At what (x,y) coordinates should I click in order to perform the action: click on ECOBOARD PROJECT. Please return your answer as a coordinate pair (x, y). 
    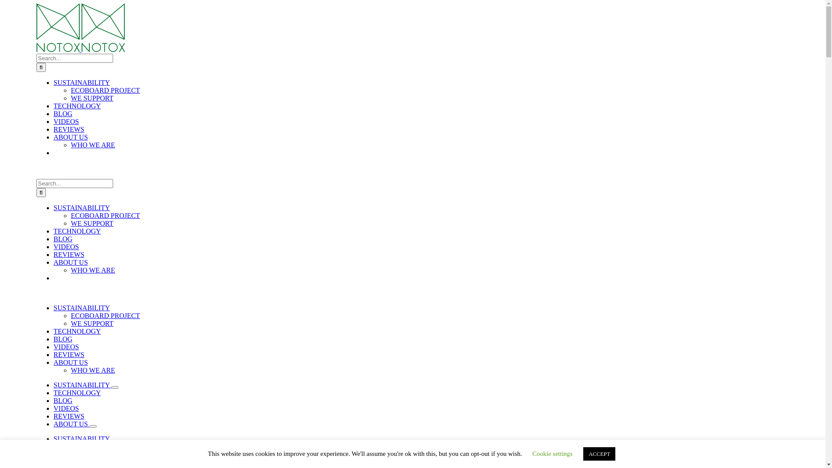
    Looking at the image, I should click on (106, 90).